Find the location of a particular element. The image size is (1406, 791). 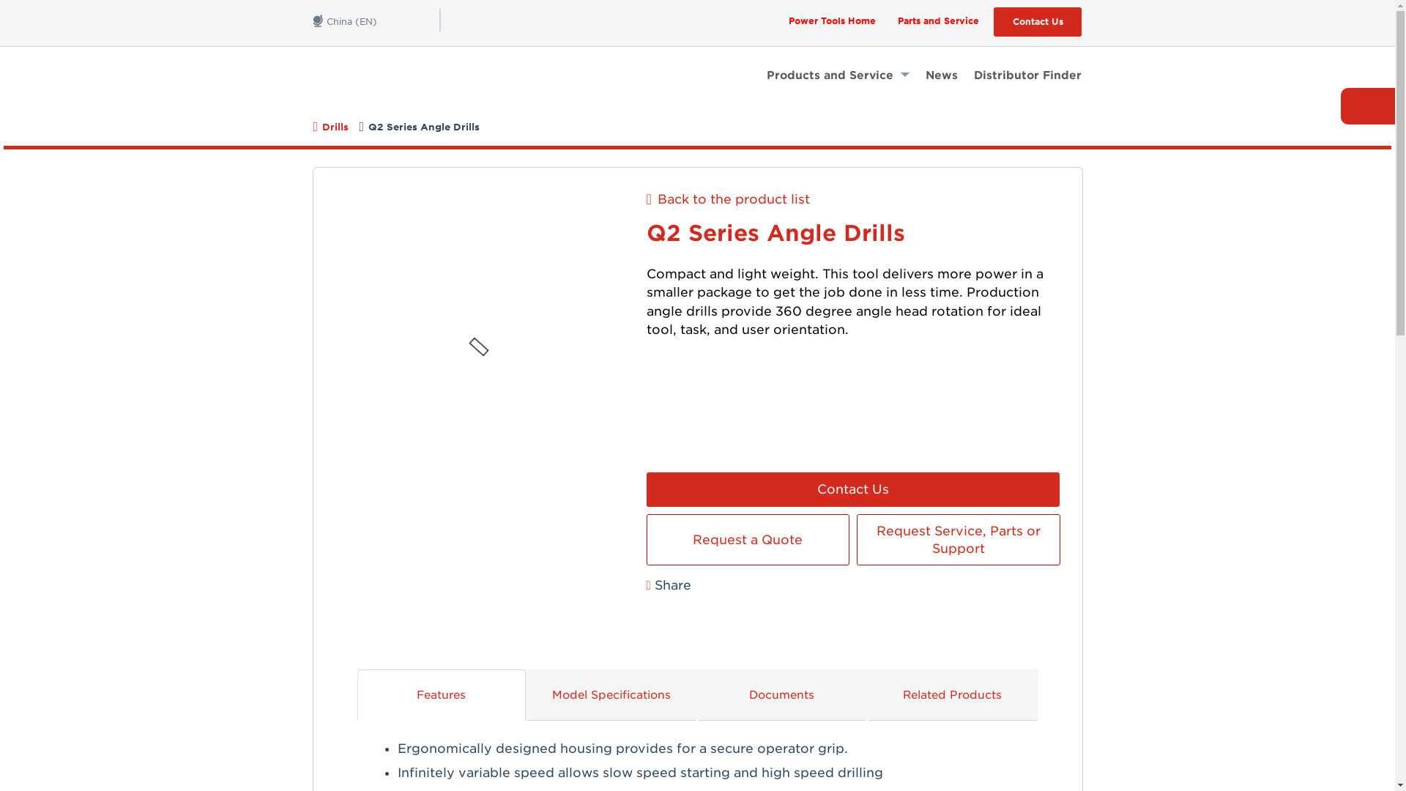

Drills is located at coordinates (335, 127).